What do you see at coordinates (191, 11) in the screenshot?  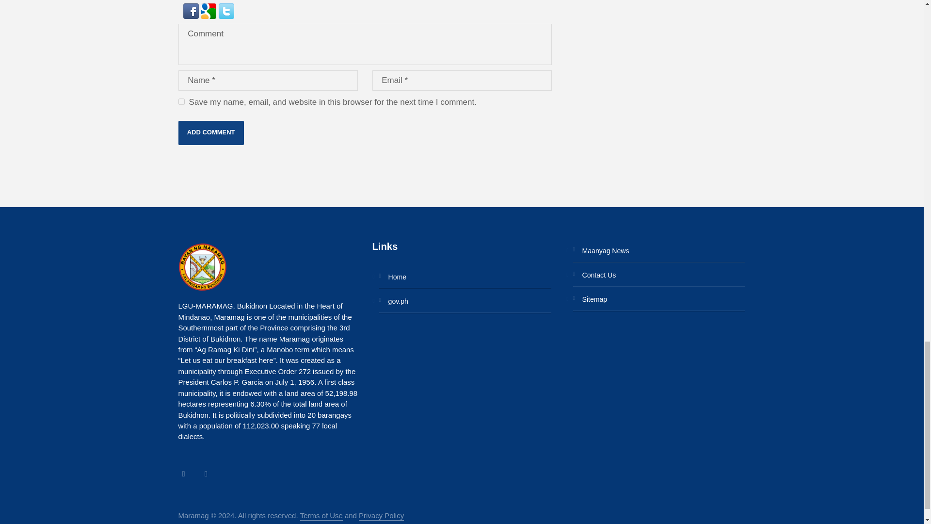 I see `Connect with Facebook` at bounding box center [191, 11].